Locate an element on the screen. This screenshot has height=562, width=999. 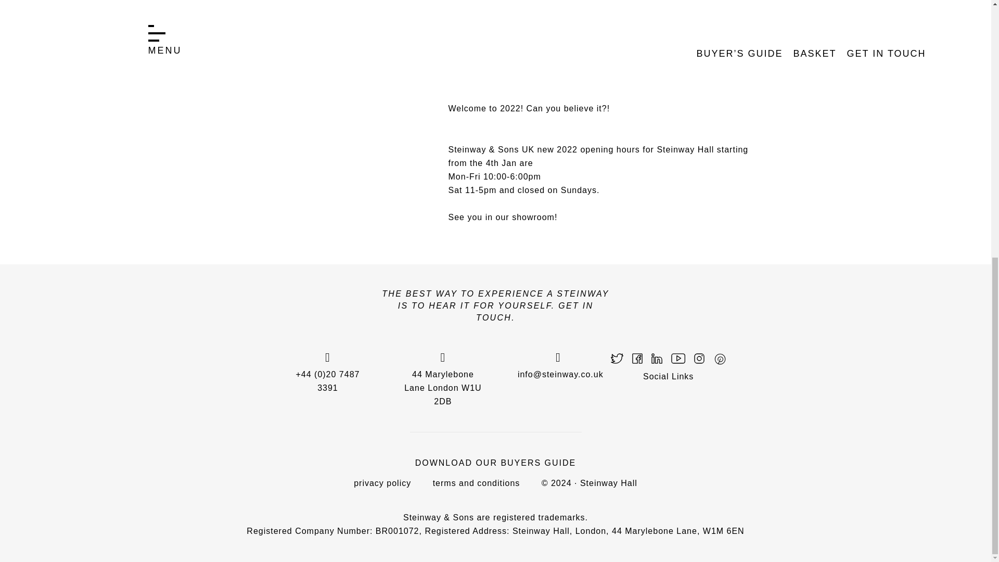
Our Address is located at coordinates (443, 378).